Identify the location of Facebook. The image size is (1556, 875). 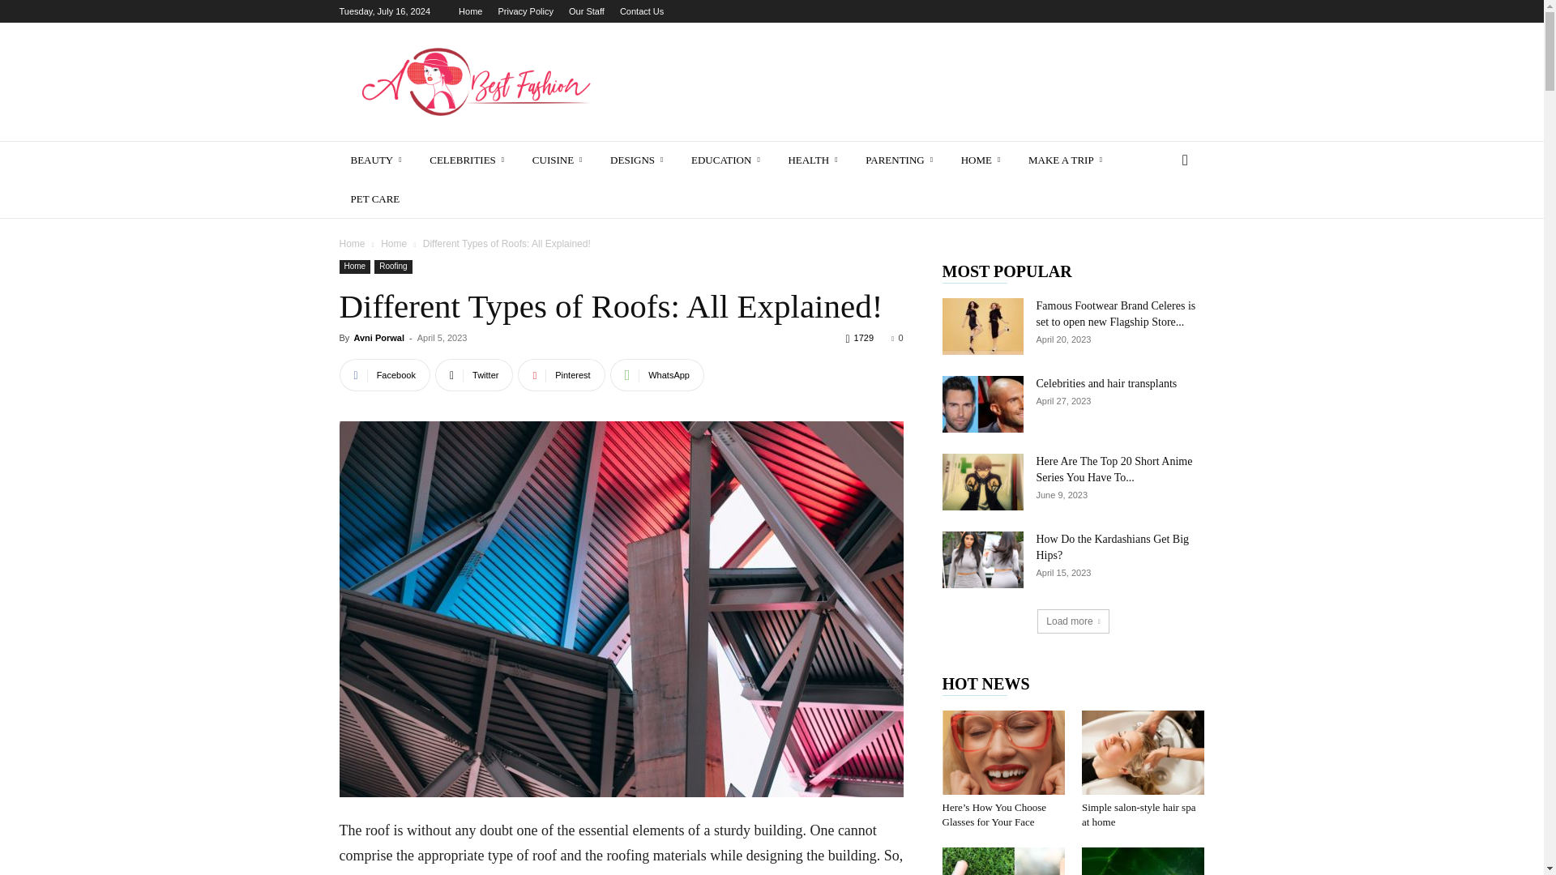
(384, 374).